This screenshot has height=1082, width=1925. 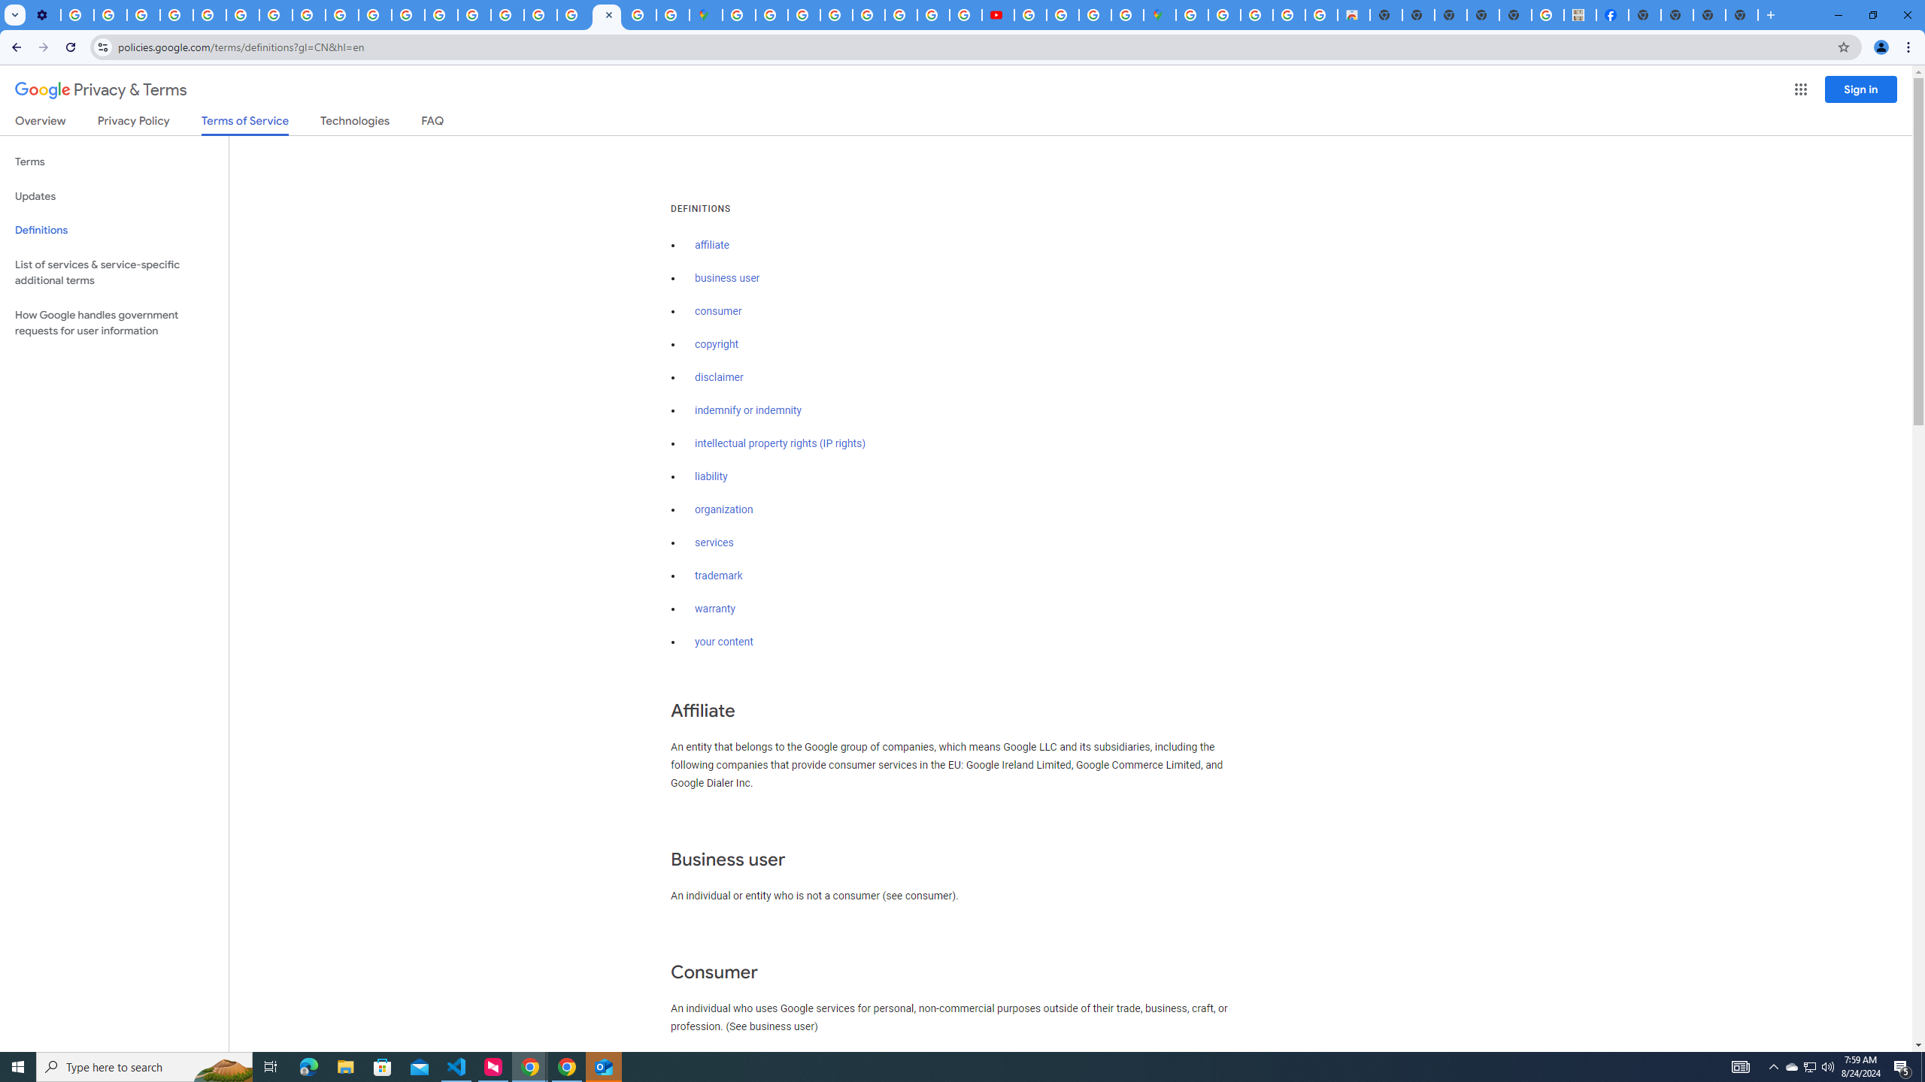 I want to click on List of services & service-specific additional terms, so click(x=114, y=272).